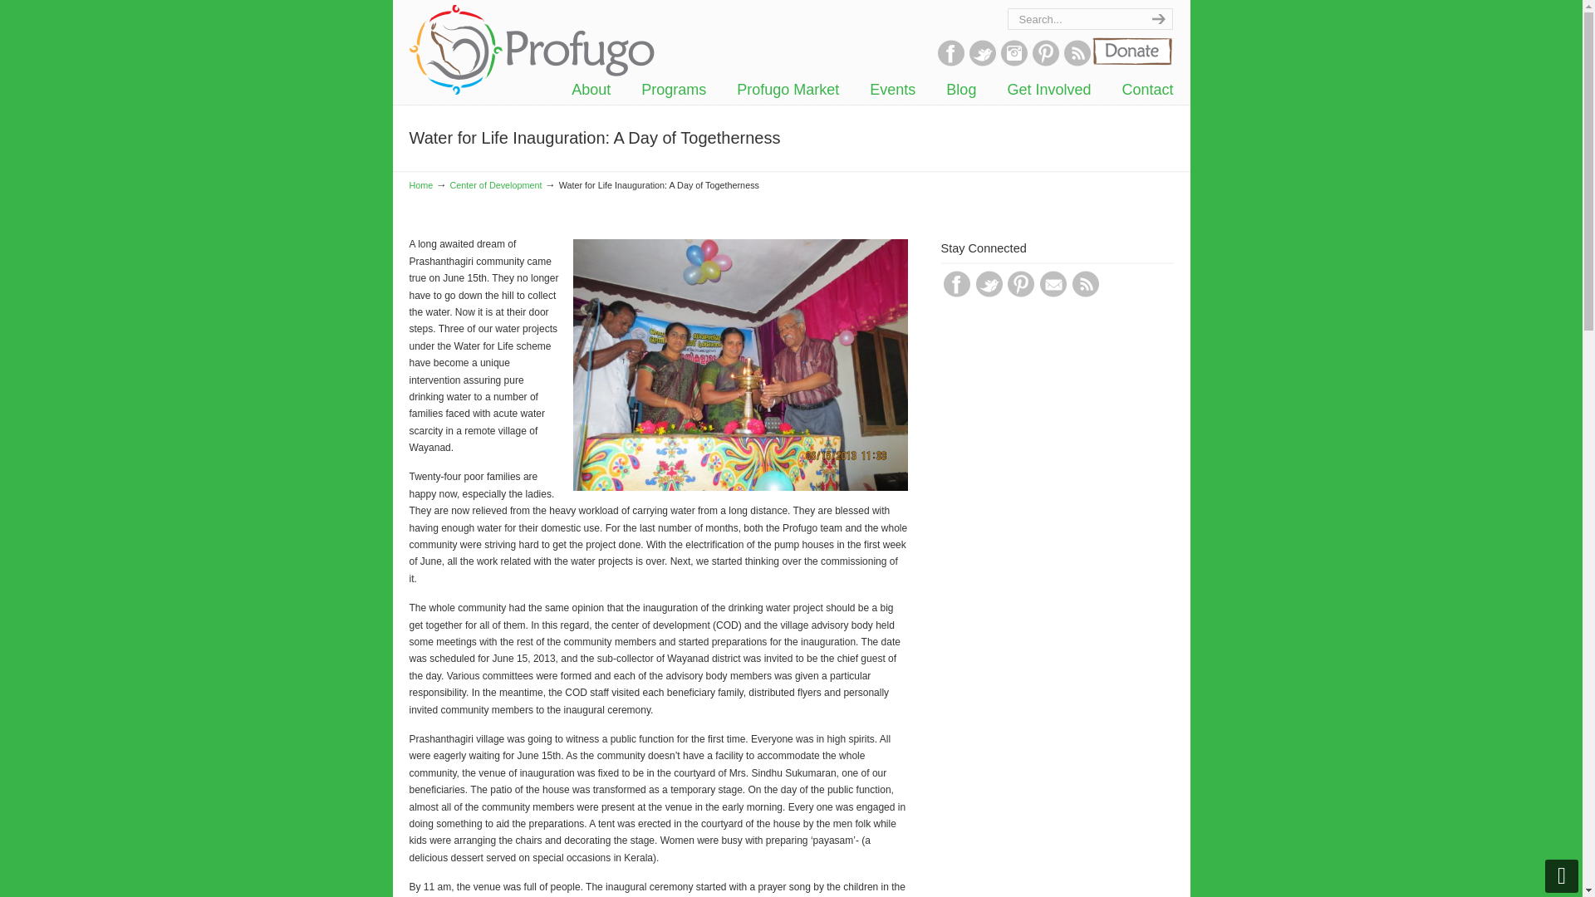 The height and width of the screenshot is (897, 1595). Describe the element at coordinates (982, 63) in the screenshot. I see `Twitter` at that location.